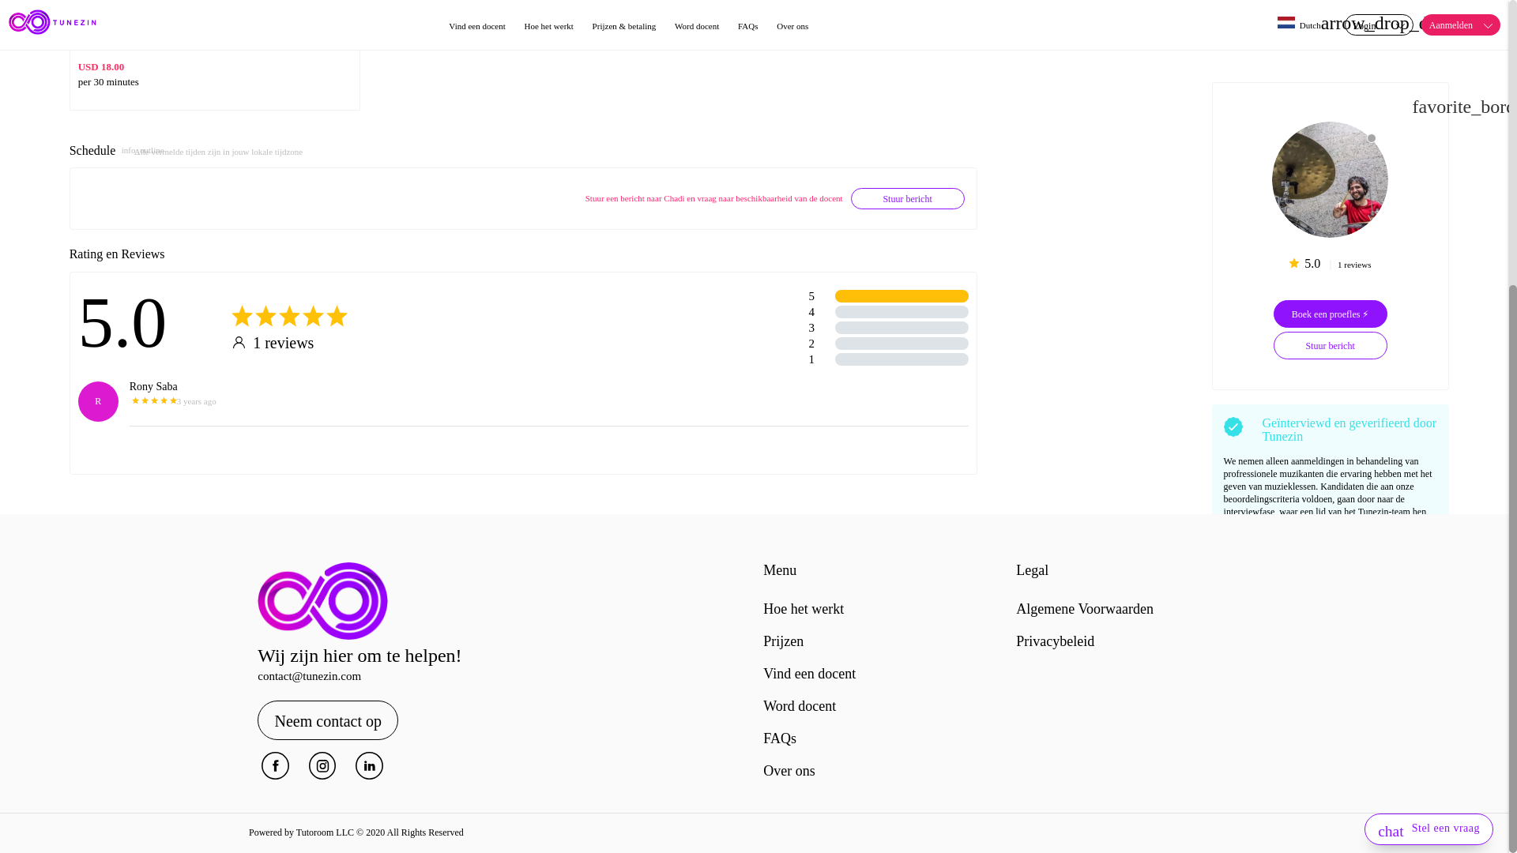 The image size is (1517, 853). Describe the element at coordinates (809, 673) in the screenshot. I see `Vind een docent` at that location.